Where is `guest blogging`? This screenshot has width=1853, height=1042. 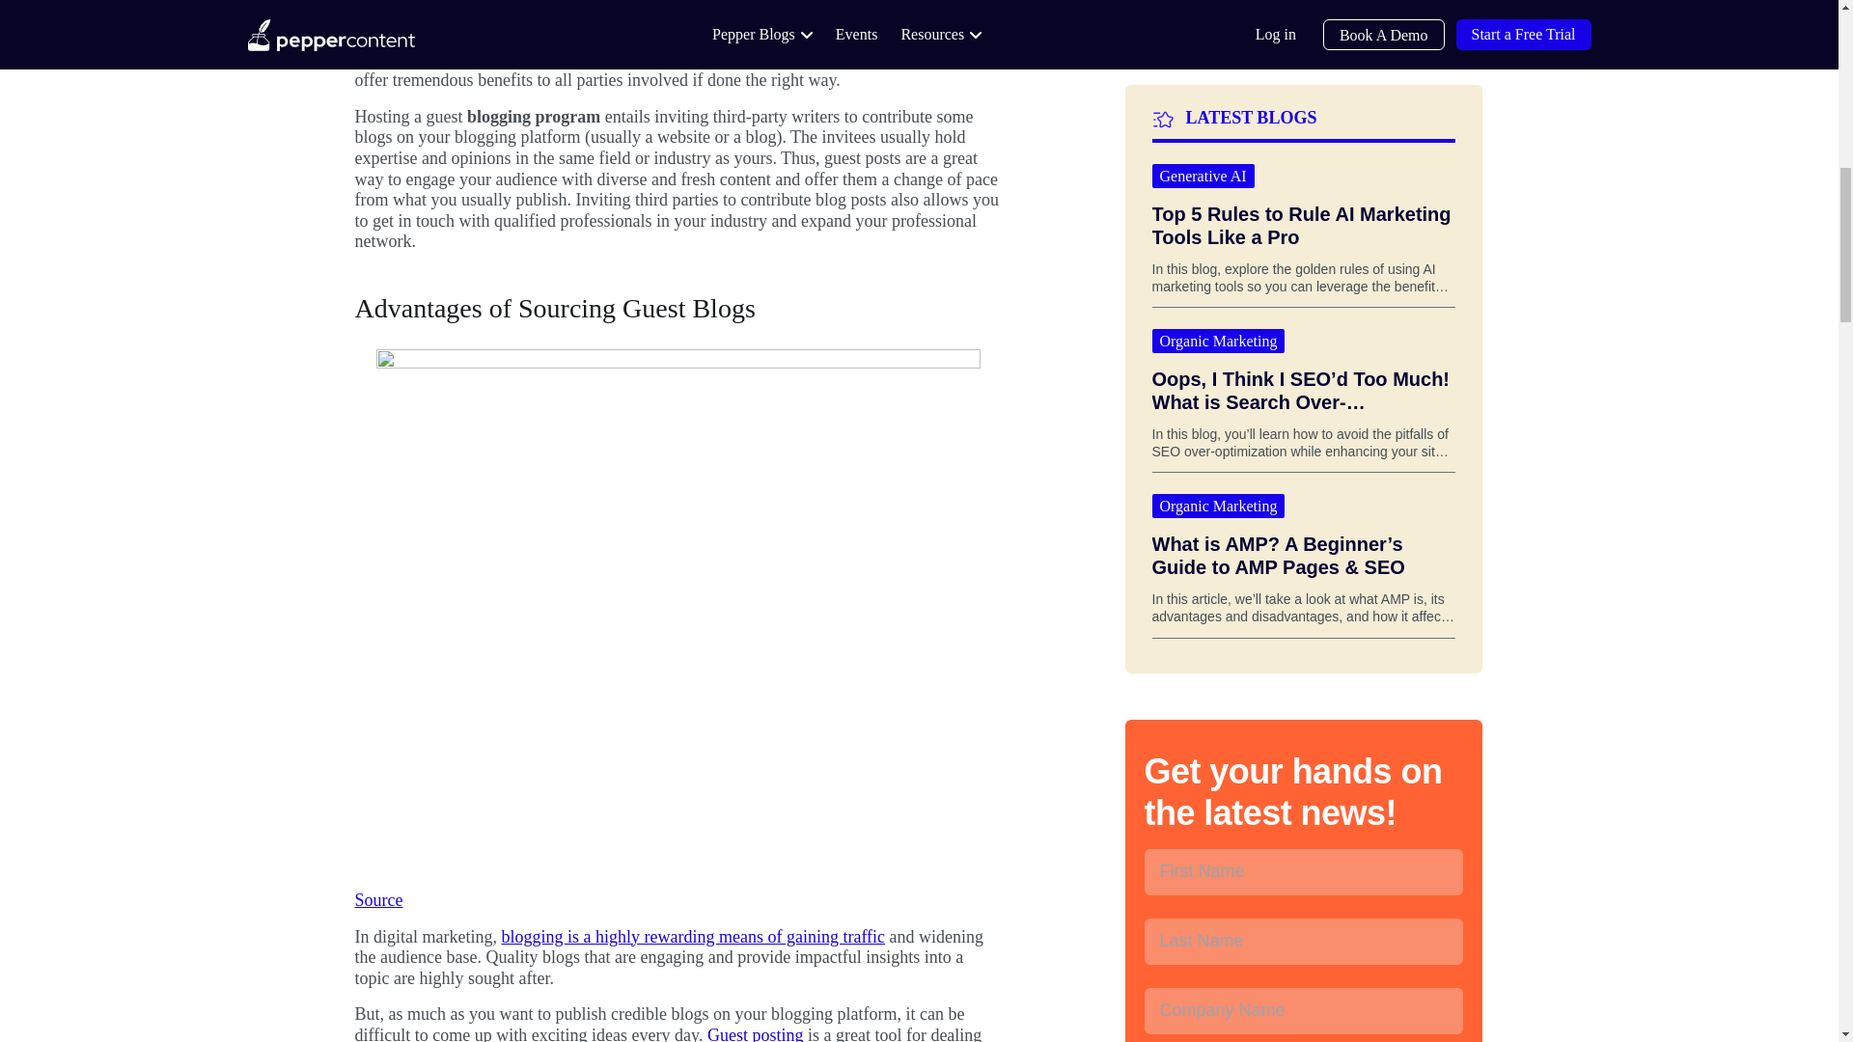 guest blogging is located at coordinates (622, 39).